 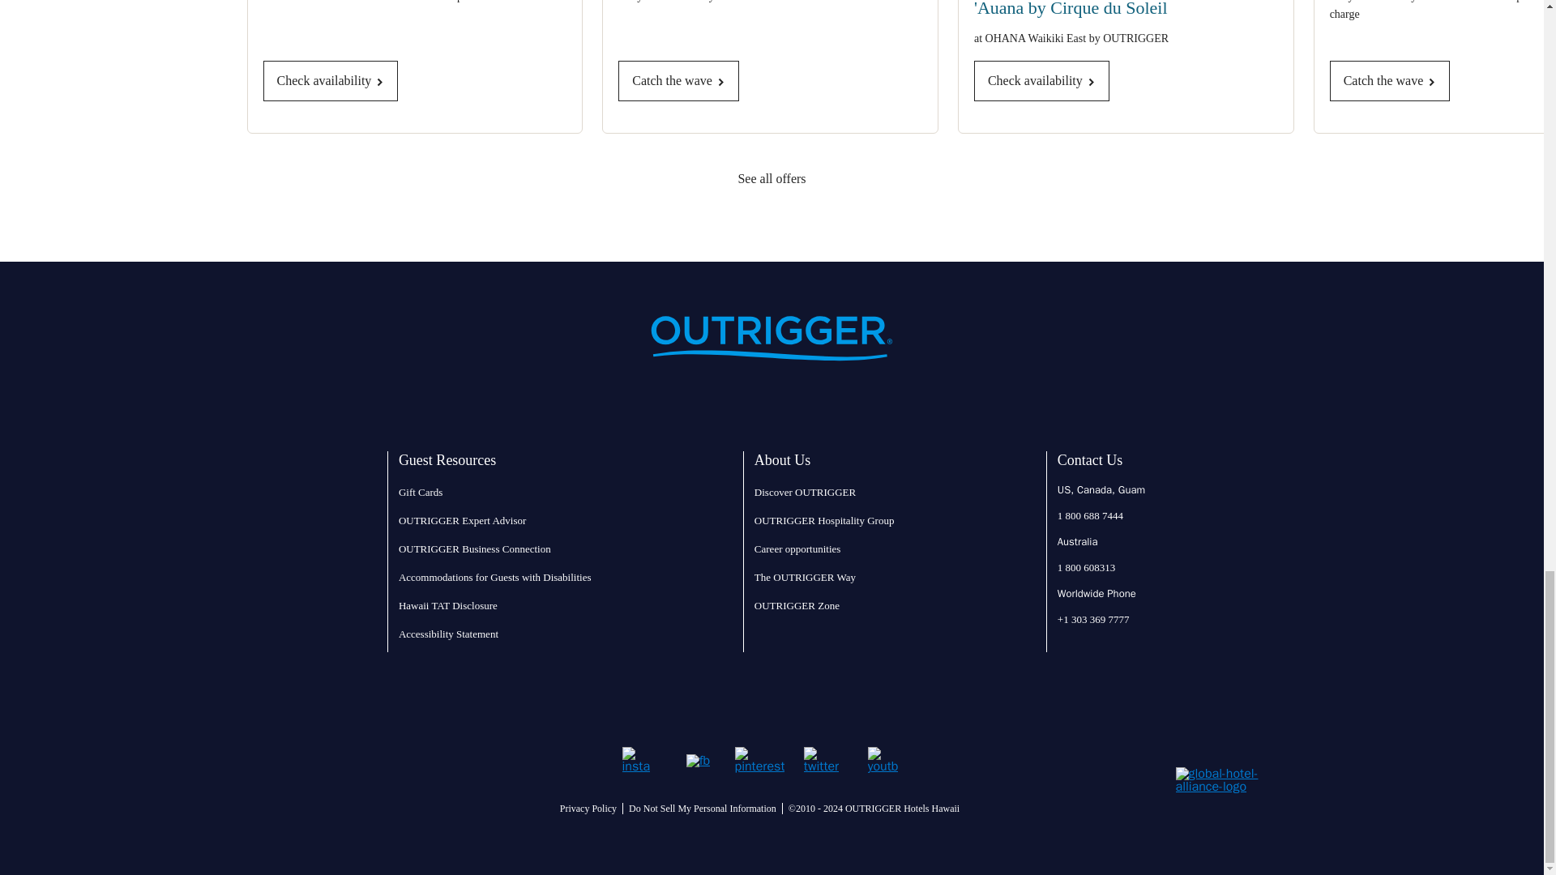 I want to click on Catch the wave, so click(x=1390, y=81).